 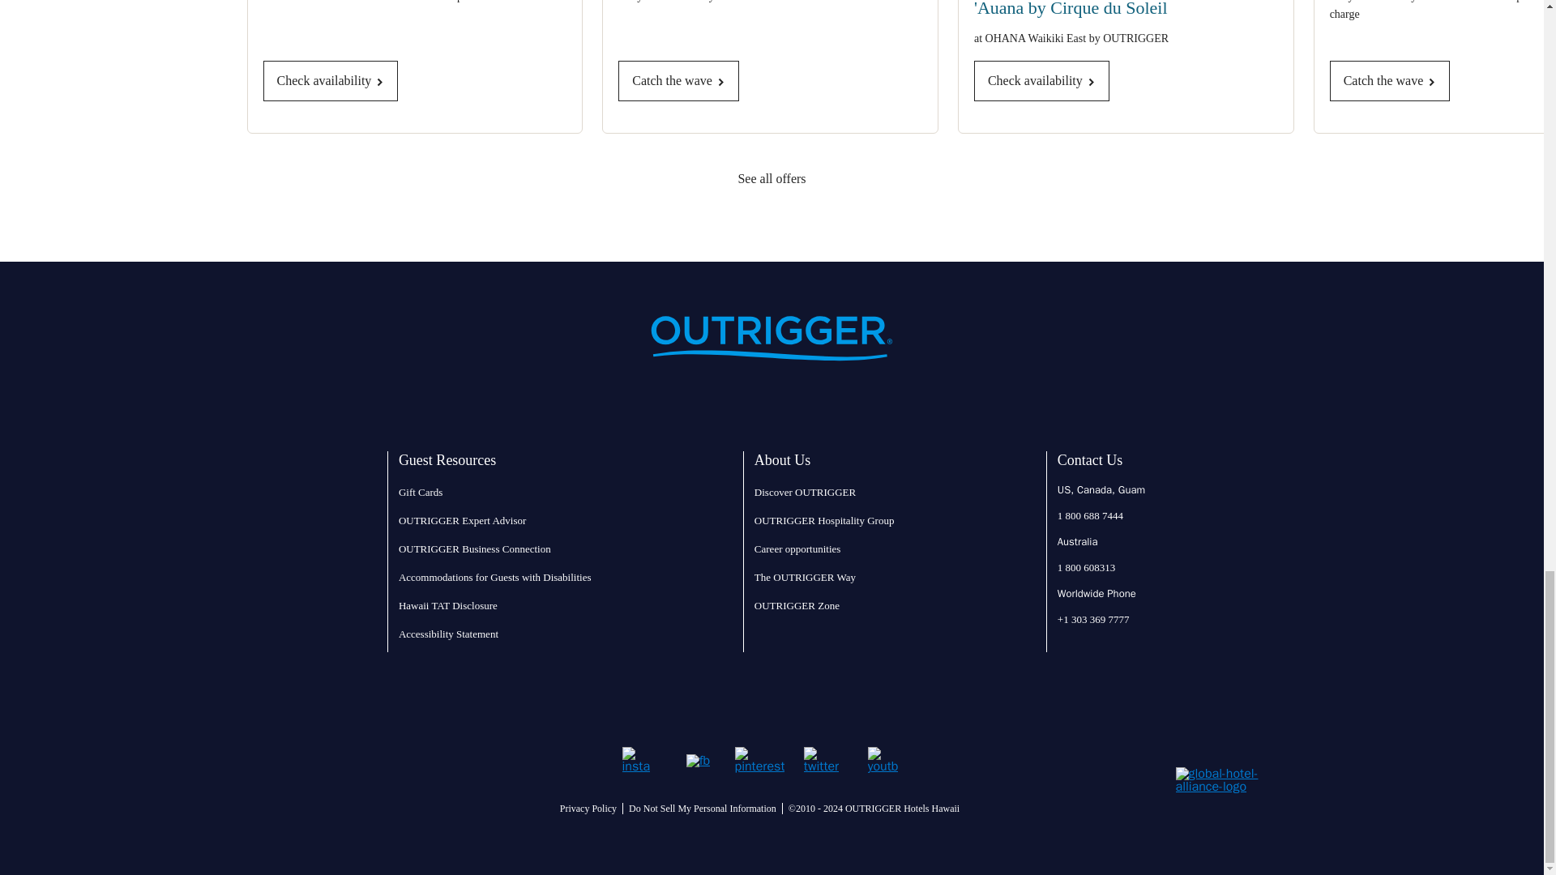 I want to click on Catch the wave, so click(x=1390, y=81).